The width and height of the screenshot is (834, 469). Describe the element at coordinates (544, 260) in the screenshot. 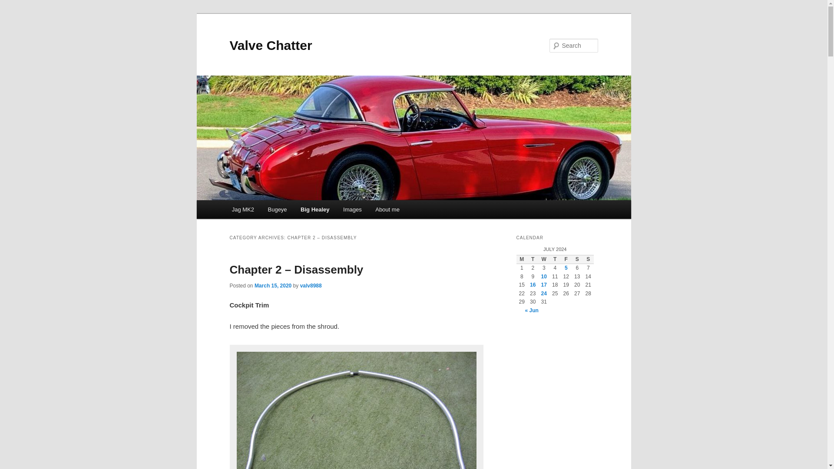

I see `Wednesday` at that location.